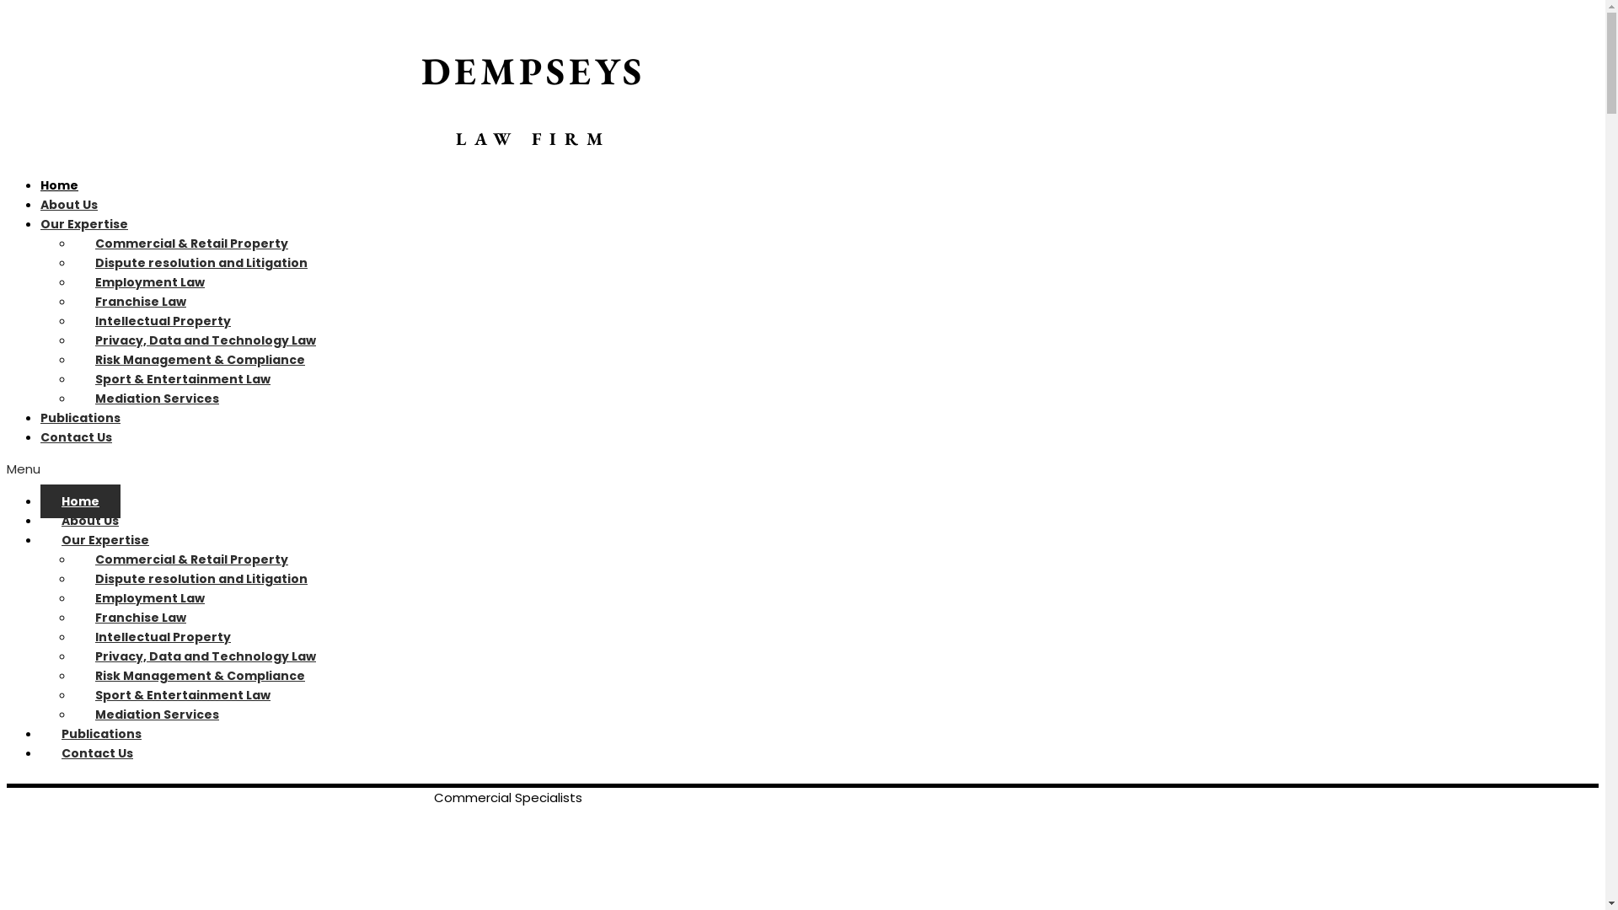 This screenshot has height=910, width=1618. I want to click on Mediation Services, so click(157, 399).